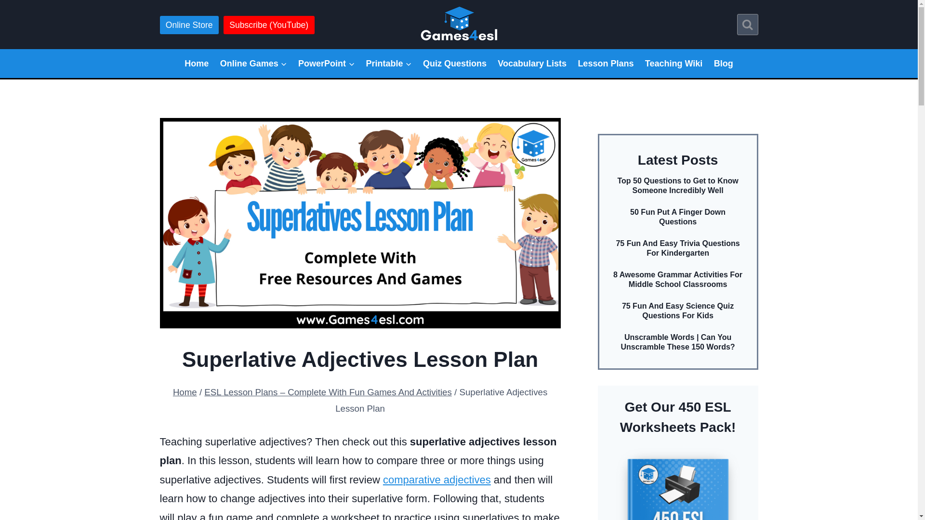 Image resolution: width=925 pixels, height=520 pixels. I want to click on Online Games, so click(253, 64).